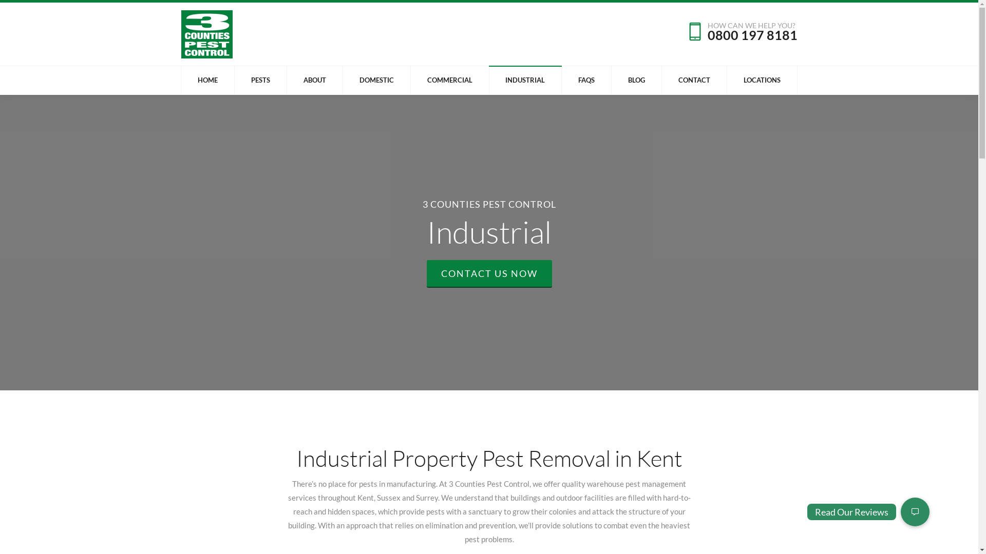 The height and width of the screenshot is (554, 986). I want to click on ABOUT, so click(314, 80).